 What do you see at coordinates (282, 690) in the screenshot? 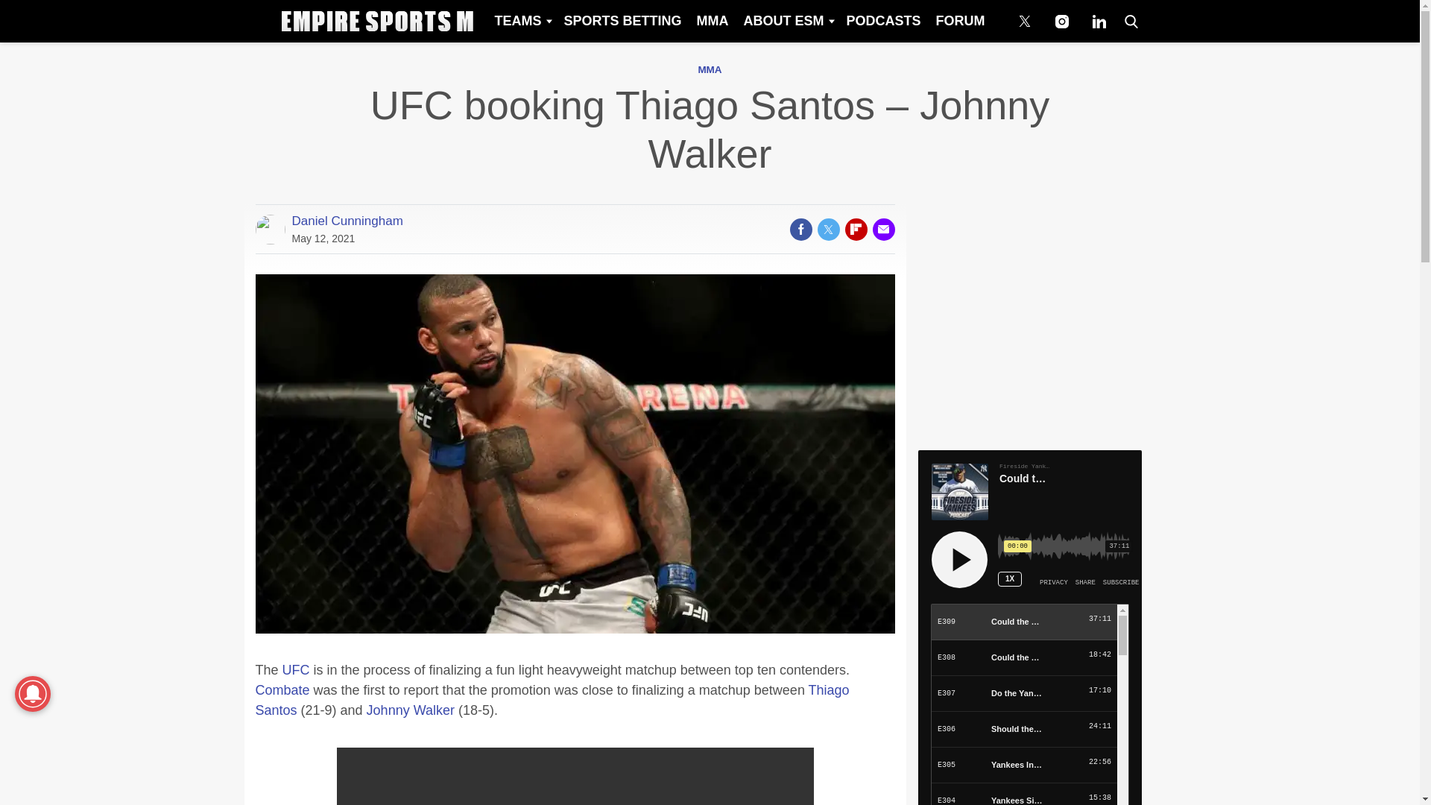
I see `Combate` at bounding box center [282, 690].